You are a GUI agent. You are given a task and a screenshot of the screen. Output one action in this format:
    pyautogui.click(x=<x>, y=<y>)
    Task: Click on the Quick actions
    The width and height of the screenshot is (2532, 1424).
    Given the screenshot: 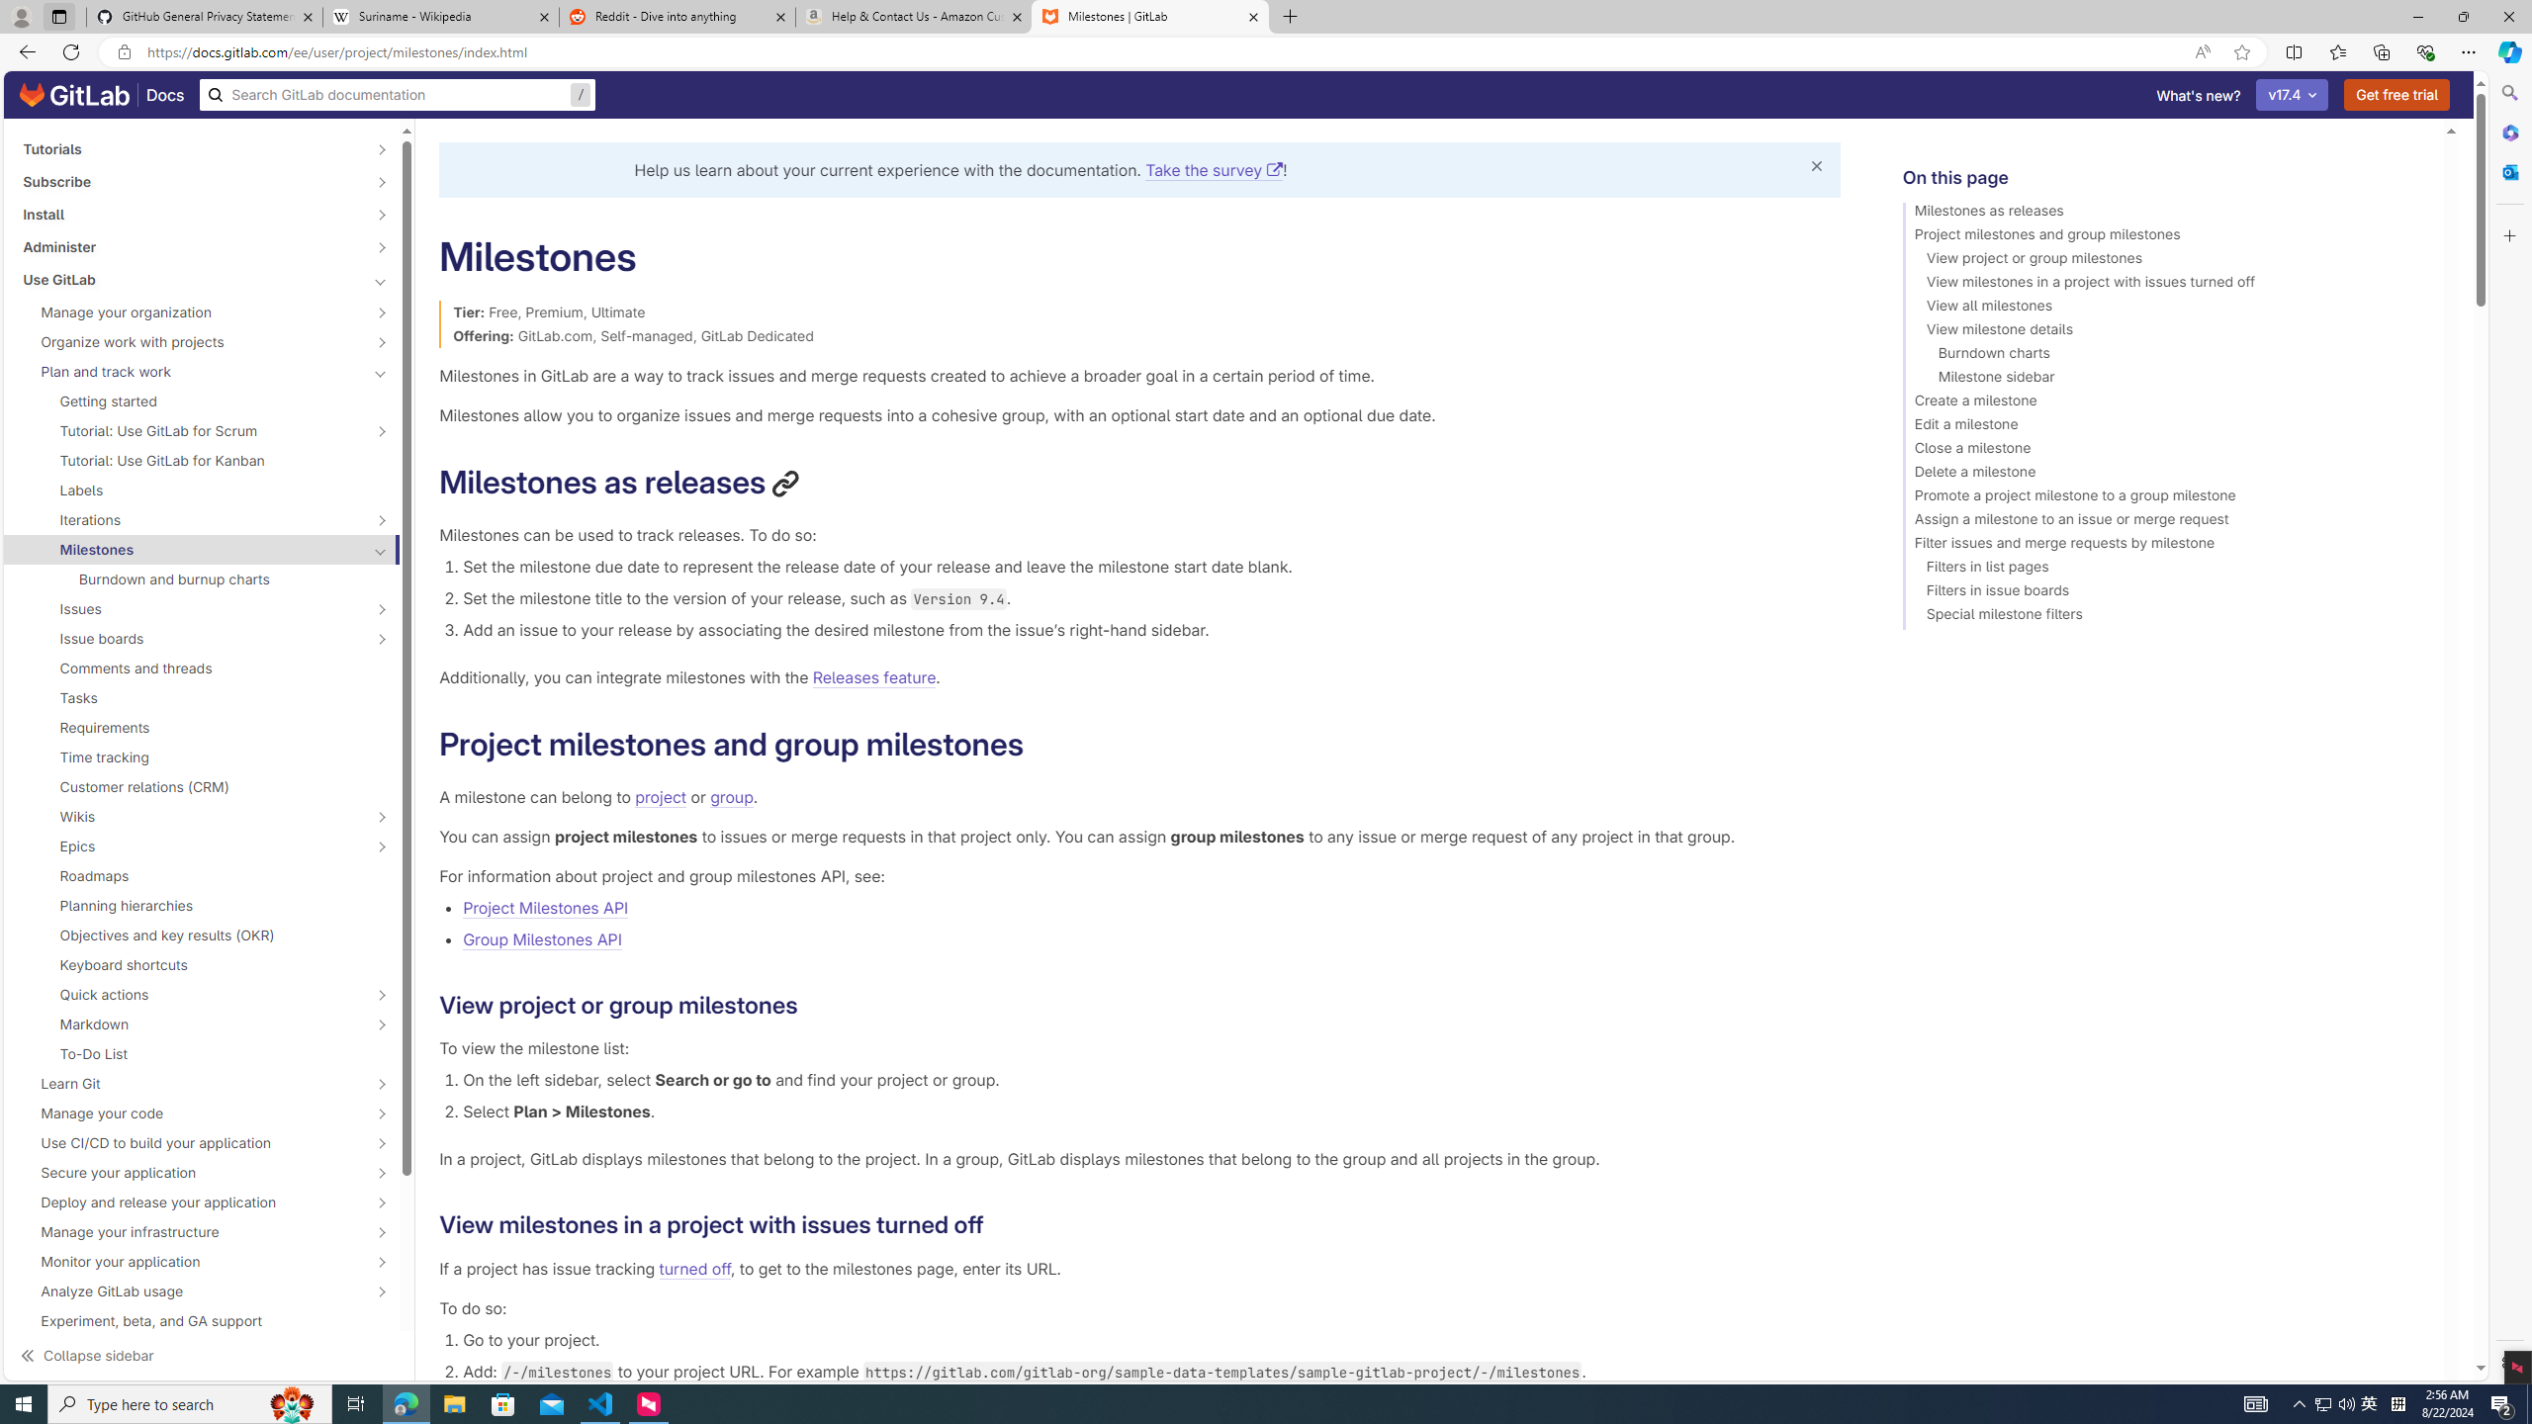 What is the action you would take?
    pyautogui.click(x=191, y=994)
    